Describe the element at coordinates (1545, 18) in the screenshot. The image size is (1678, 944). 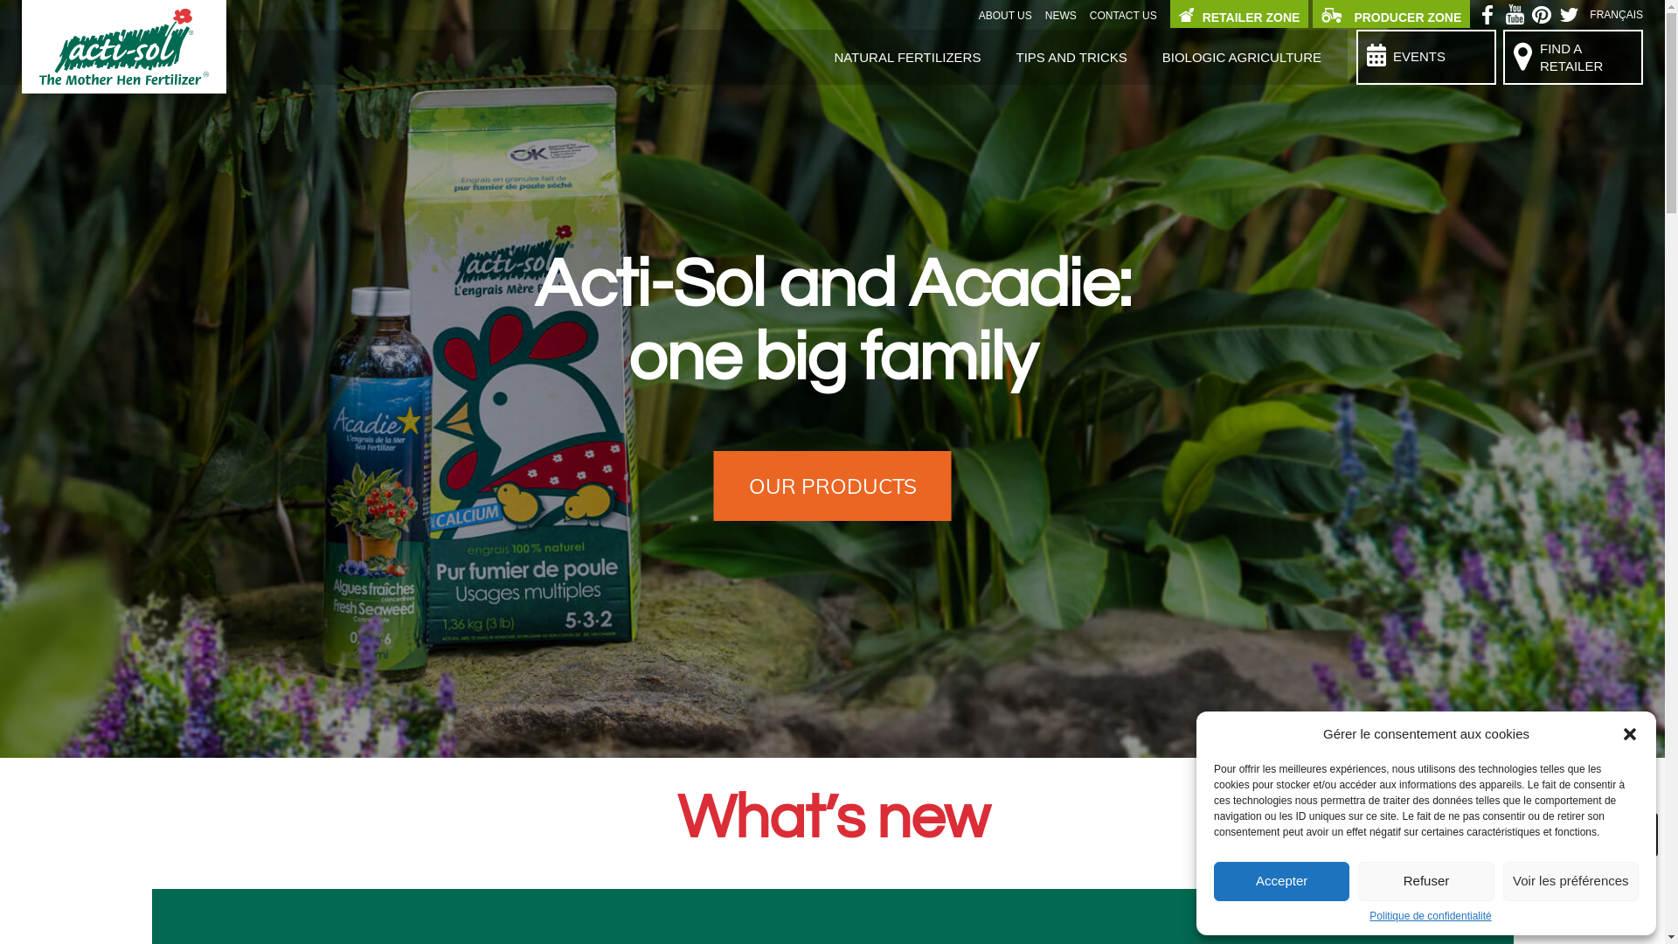
I see `PINTEREST @EN` at that location.